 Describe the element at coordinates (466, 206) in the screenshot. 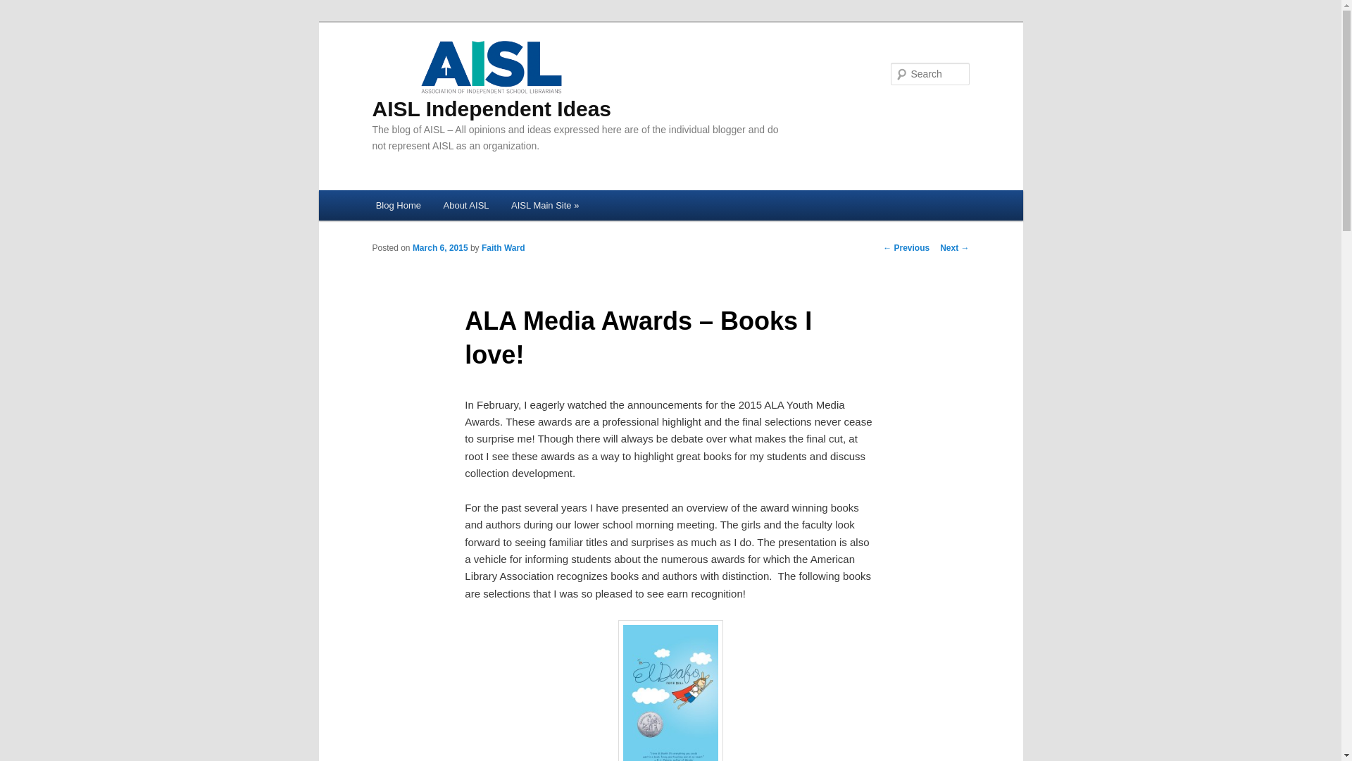

I see `About AISL` at that location.